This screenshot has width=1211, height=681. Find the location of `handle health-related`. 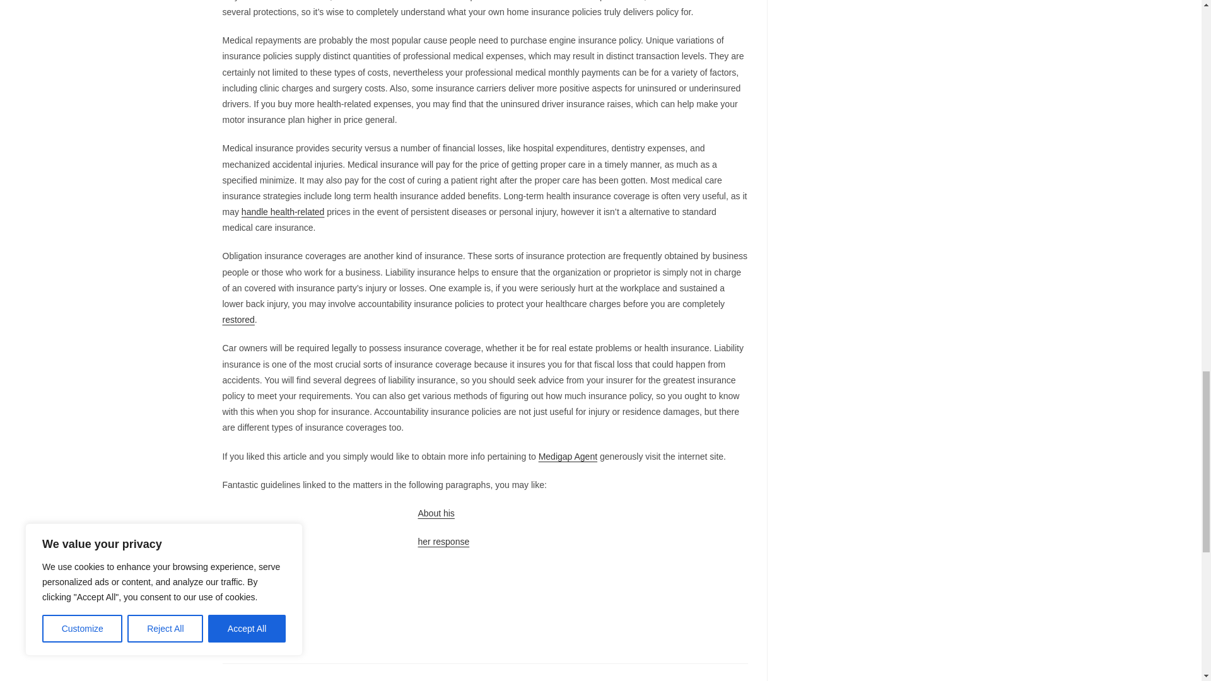

handle health-related is located at coordinates (283, 212).